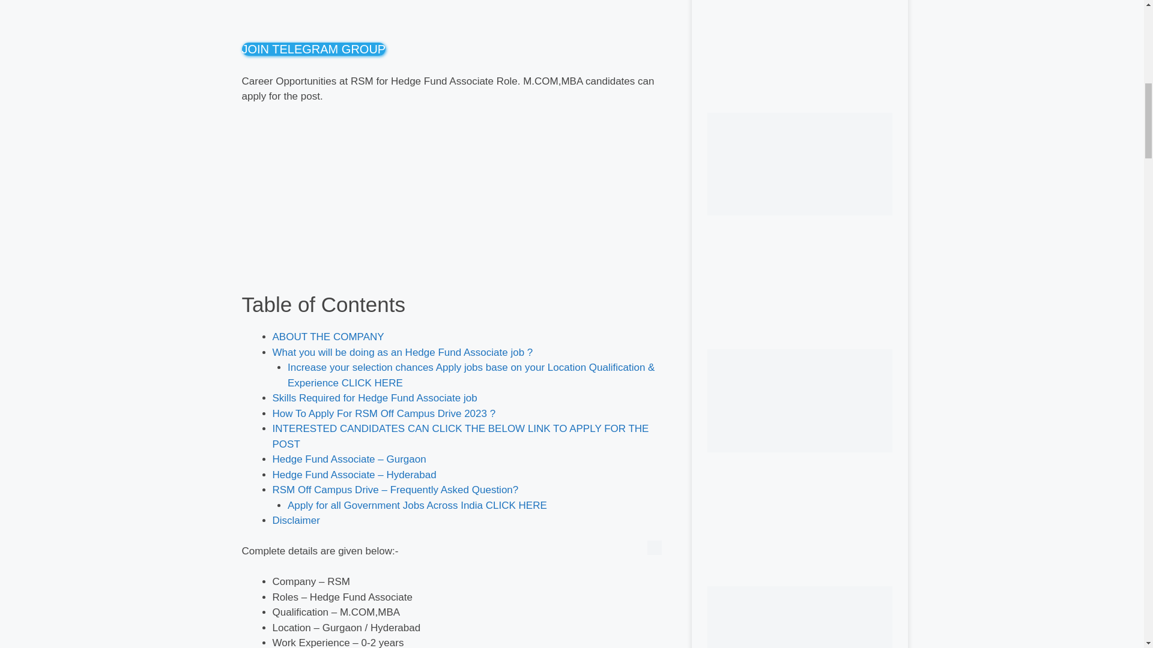 The image size is (1153, 648). I want to click on Advertisement, so click(457, 18).